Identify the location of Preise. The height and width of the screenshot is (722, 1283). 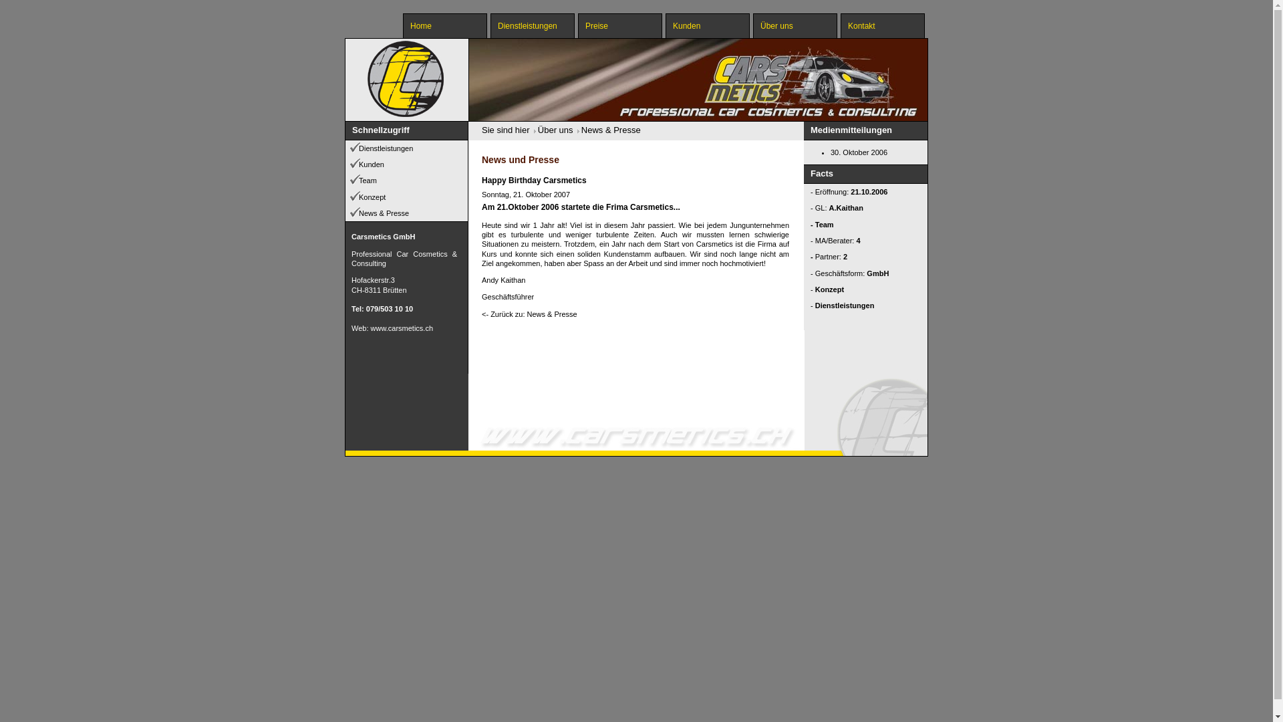
(620, 25).